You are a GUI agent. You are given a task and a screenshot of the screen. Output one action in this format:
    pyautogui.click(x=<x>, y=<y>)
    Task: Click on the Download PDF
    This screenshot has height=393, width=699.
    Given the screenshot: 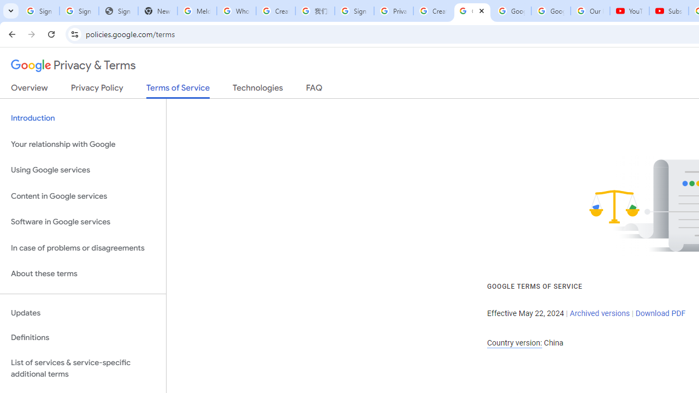 What is the action you would take?
    pyautogui.click(x=660, y=313)
    